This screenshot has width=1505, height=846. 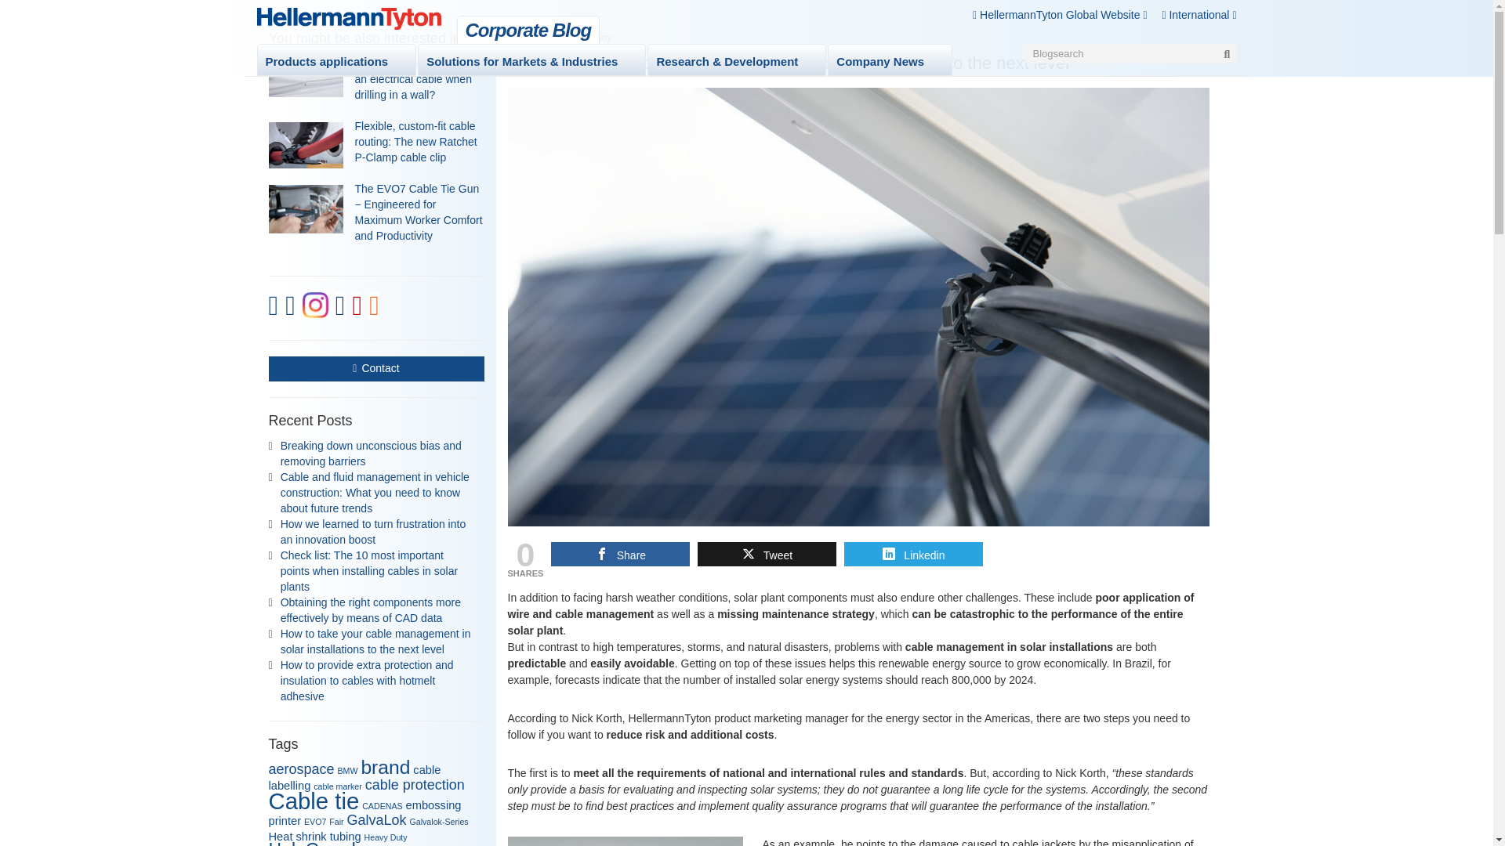 I want to click on HellermannTyton, so click(x=349, y=18).